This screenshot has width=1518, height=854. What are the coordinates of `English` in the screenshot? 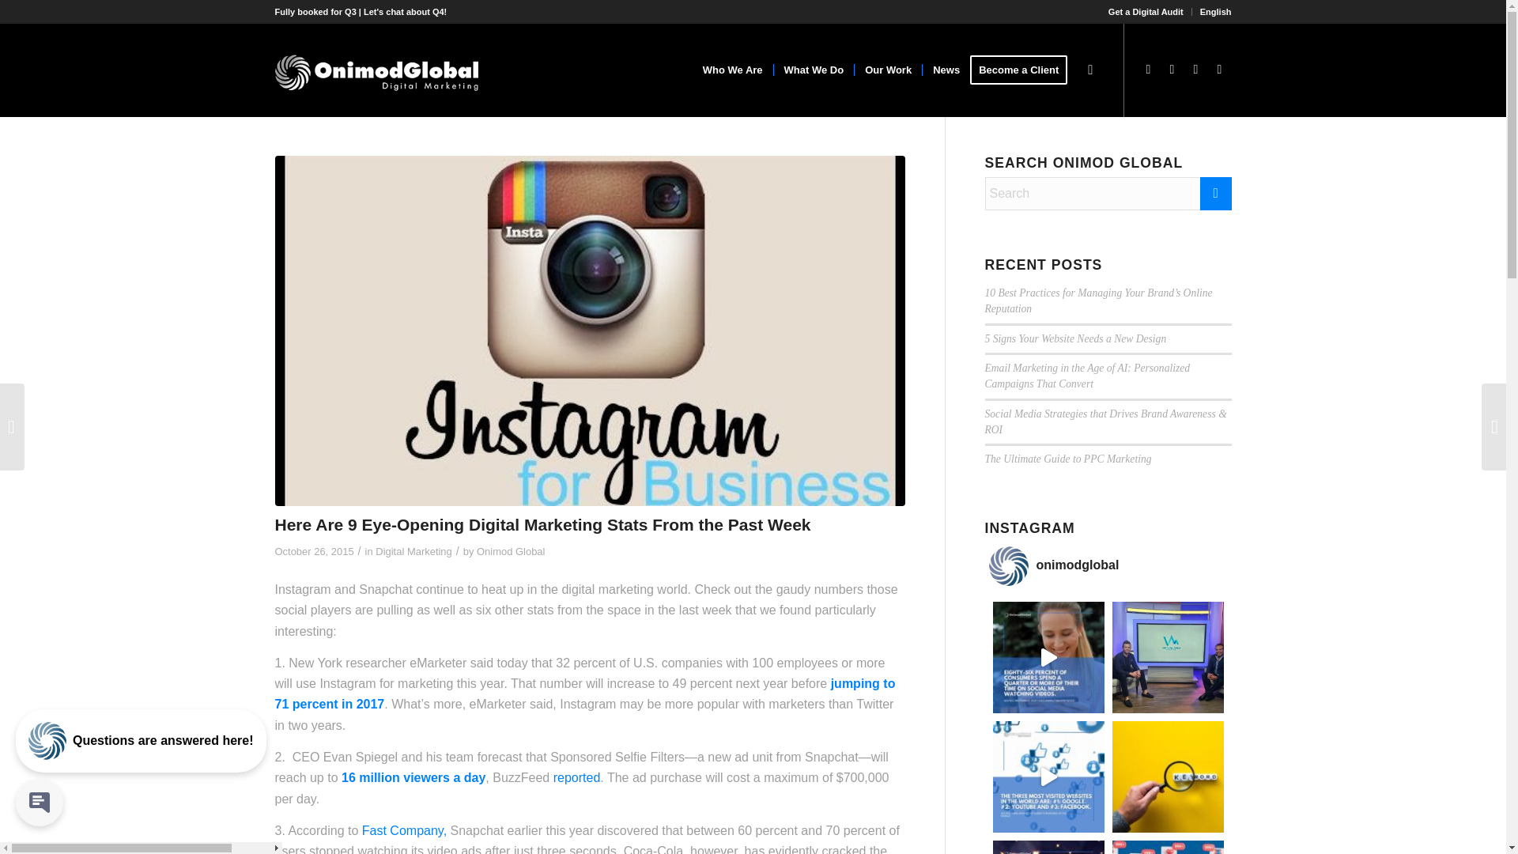 It's located at (1216, 12).